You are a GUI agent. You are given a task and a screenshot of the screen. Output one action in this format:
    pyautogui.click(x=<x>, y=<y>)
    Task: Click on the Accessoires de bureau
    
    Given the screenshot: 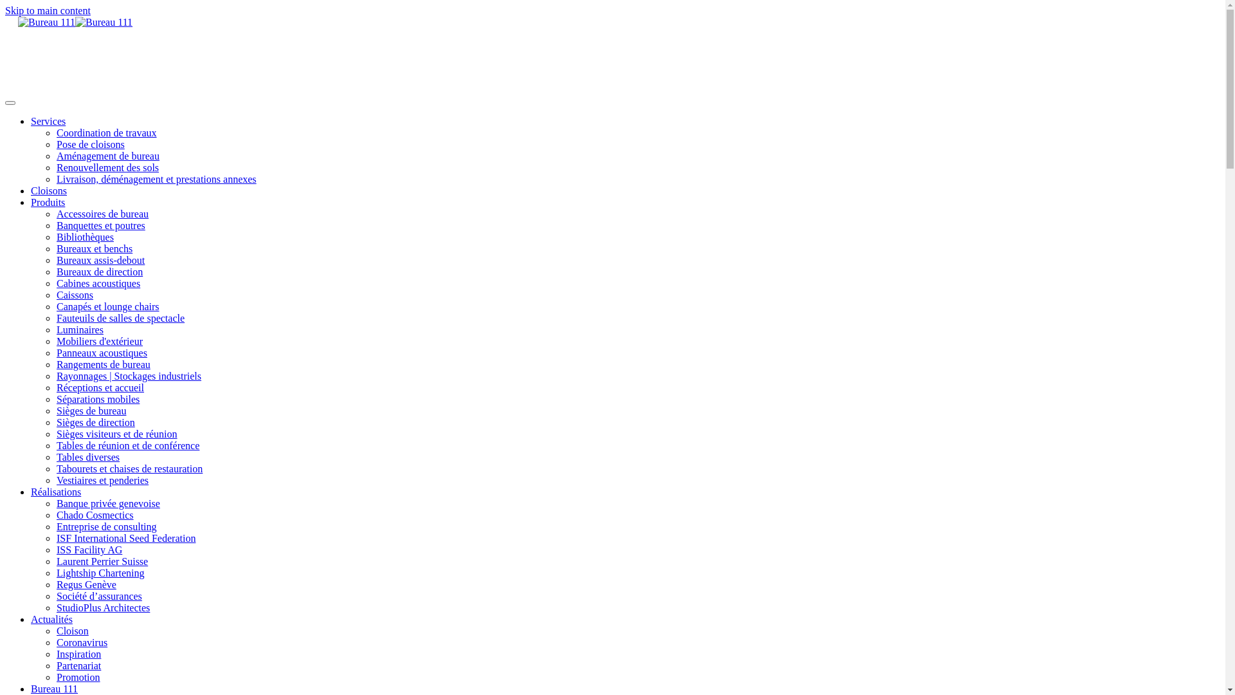 What is the action you would take?
    pyautogui.click(x=103, y=214)
    